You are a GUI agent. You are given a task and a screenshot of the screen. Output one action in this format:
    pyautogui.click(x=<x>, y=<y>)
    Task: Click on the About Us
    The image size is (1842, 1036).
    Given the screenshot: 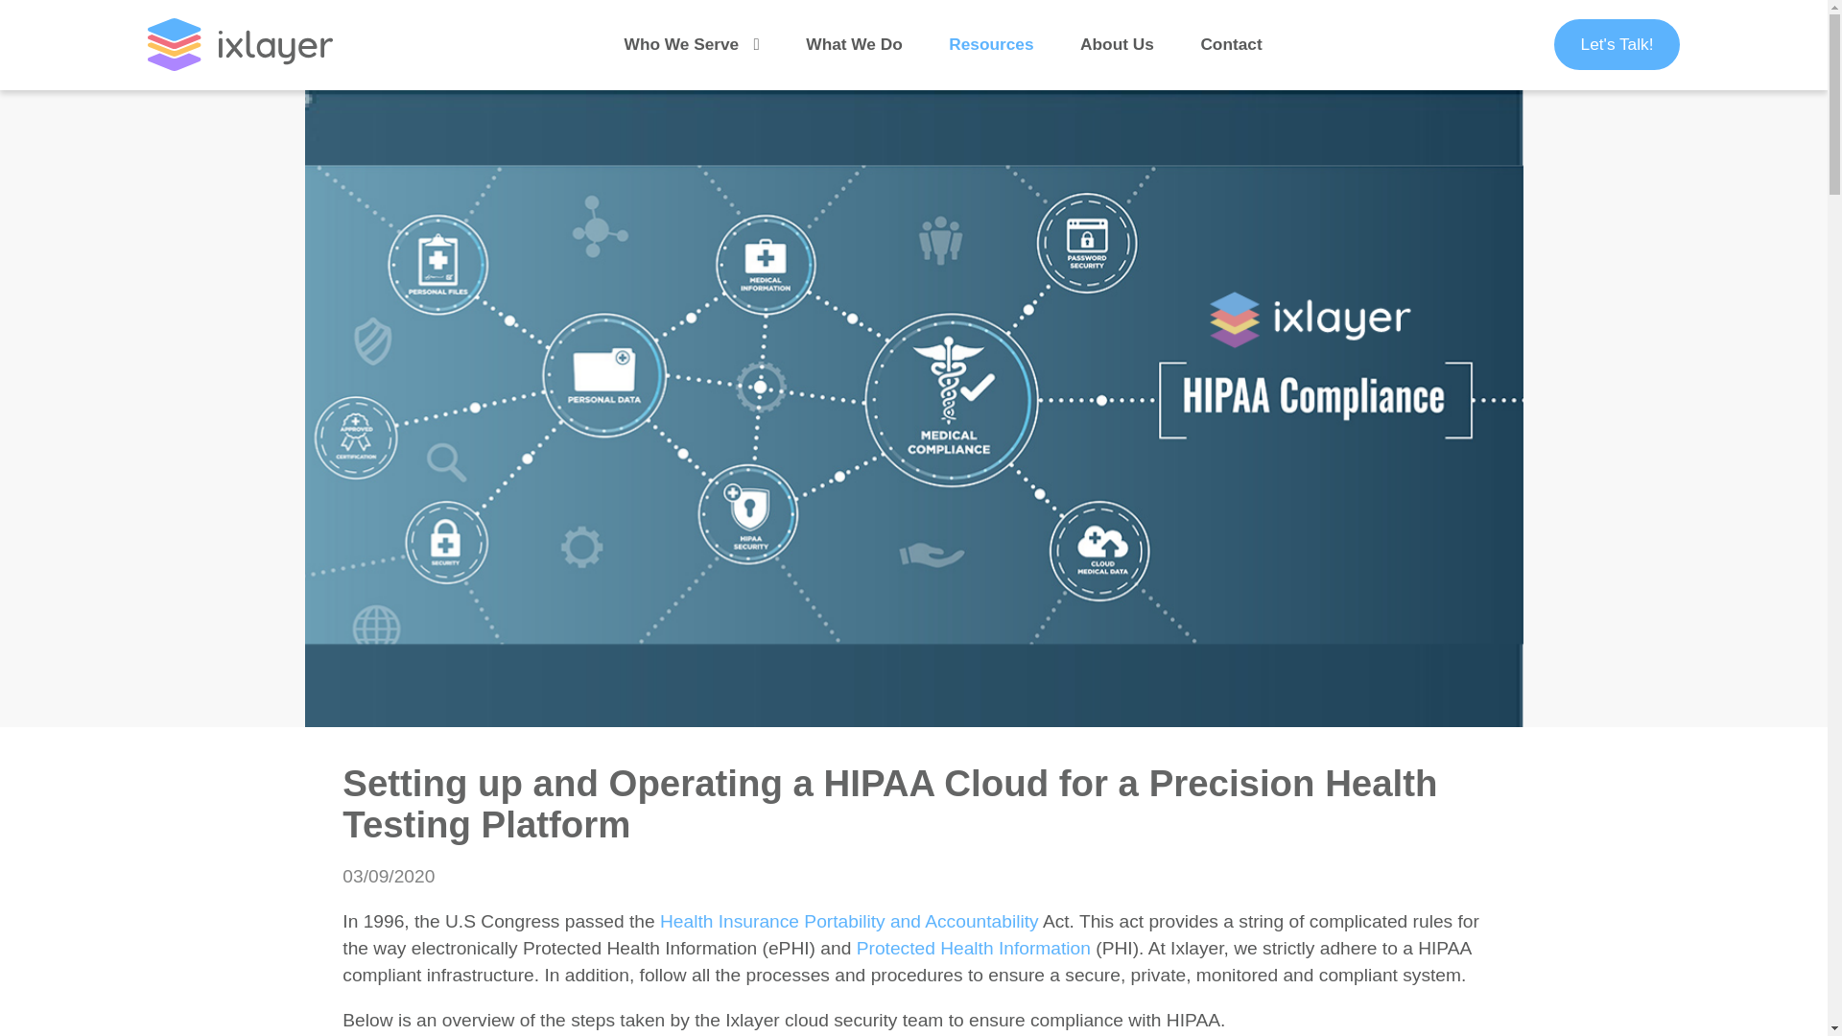 What is the action you would take?
    pyautogui.click(x=1117, y=44)
    